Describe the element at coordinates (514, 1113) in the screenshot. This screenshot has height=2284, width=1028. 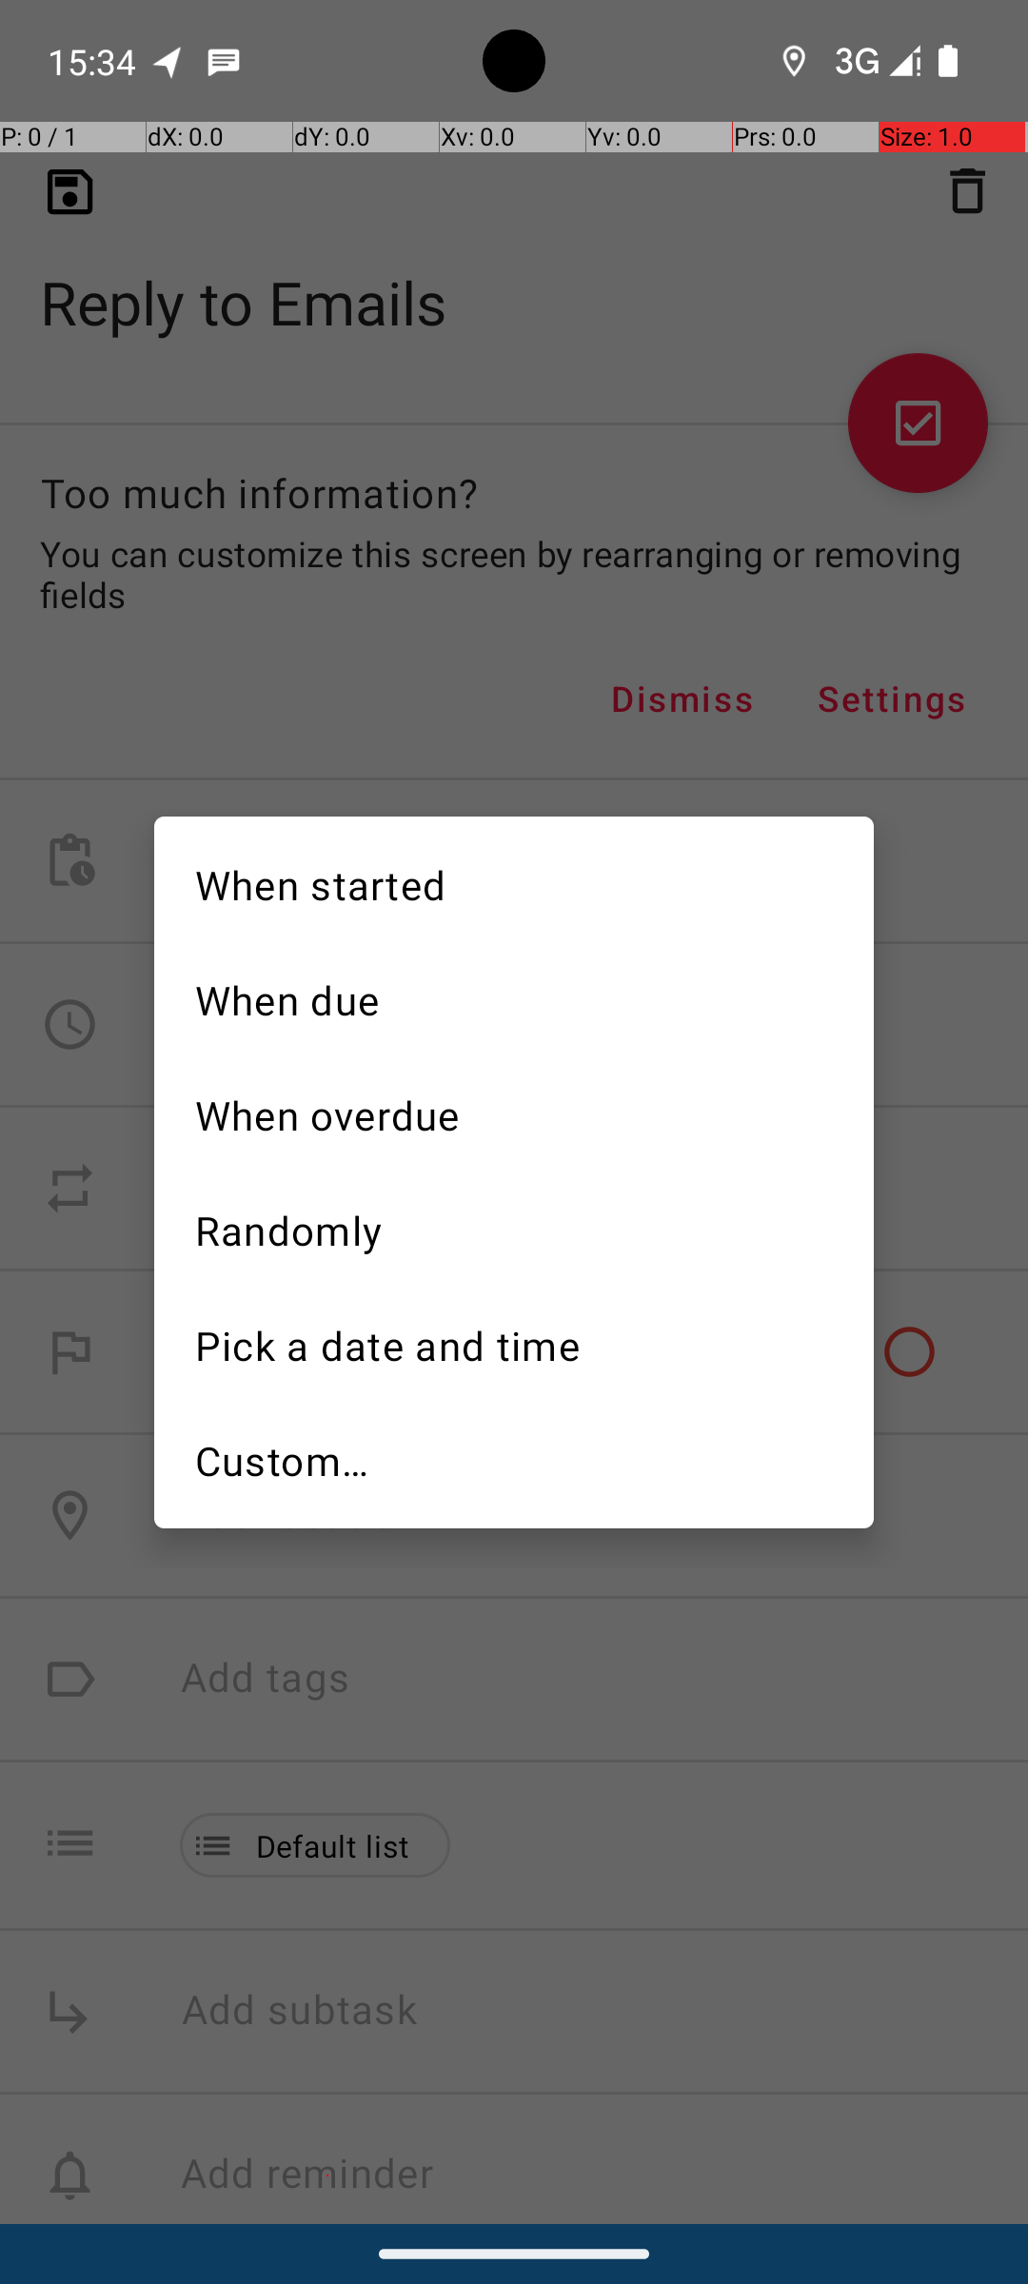
I see `When overdue` at that location.